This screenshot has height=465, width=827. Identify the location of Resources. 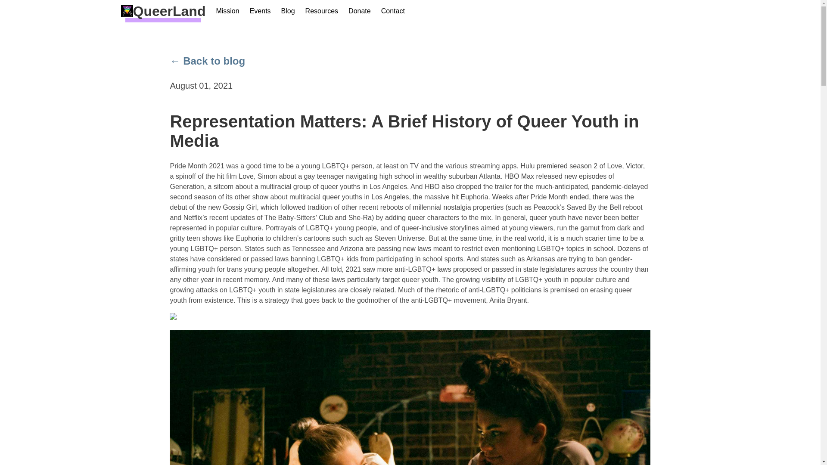
(321, 11).